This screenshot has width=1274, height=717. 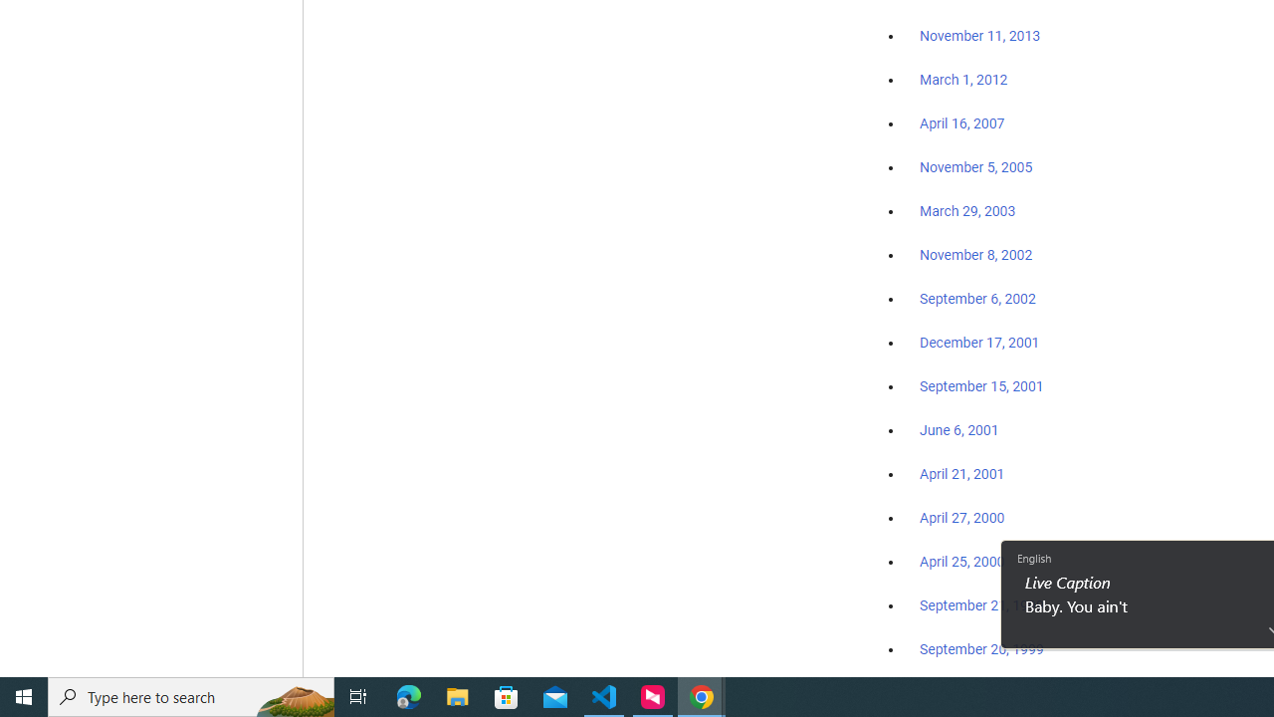 What do you see at coordinates (979, 37) in the screenshot?
I see `November 11, 2013` at bounding box center [979, 37].